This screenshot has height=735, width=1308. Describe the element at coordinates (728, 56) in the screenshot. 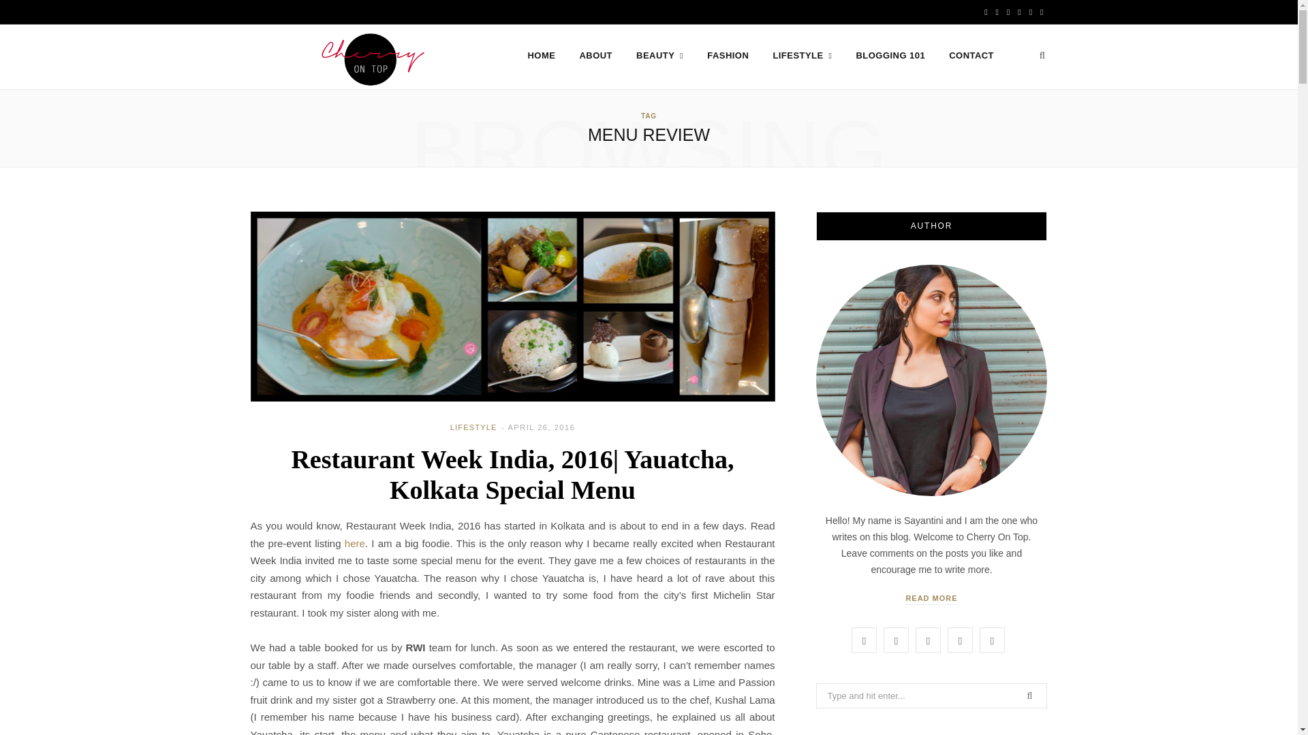

I see `FASHION` at that location.